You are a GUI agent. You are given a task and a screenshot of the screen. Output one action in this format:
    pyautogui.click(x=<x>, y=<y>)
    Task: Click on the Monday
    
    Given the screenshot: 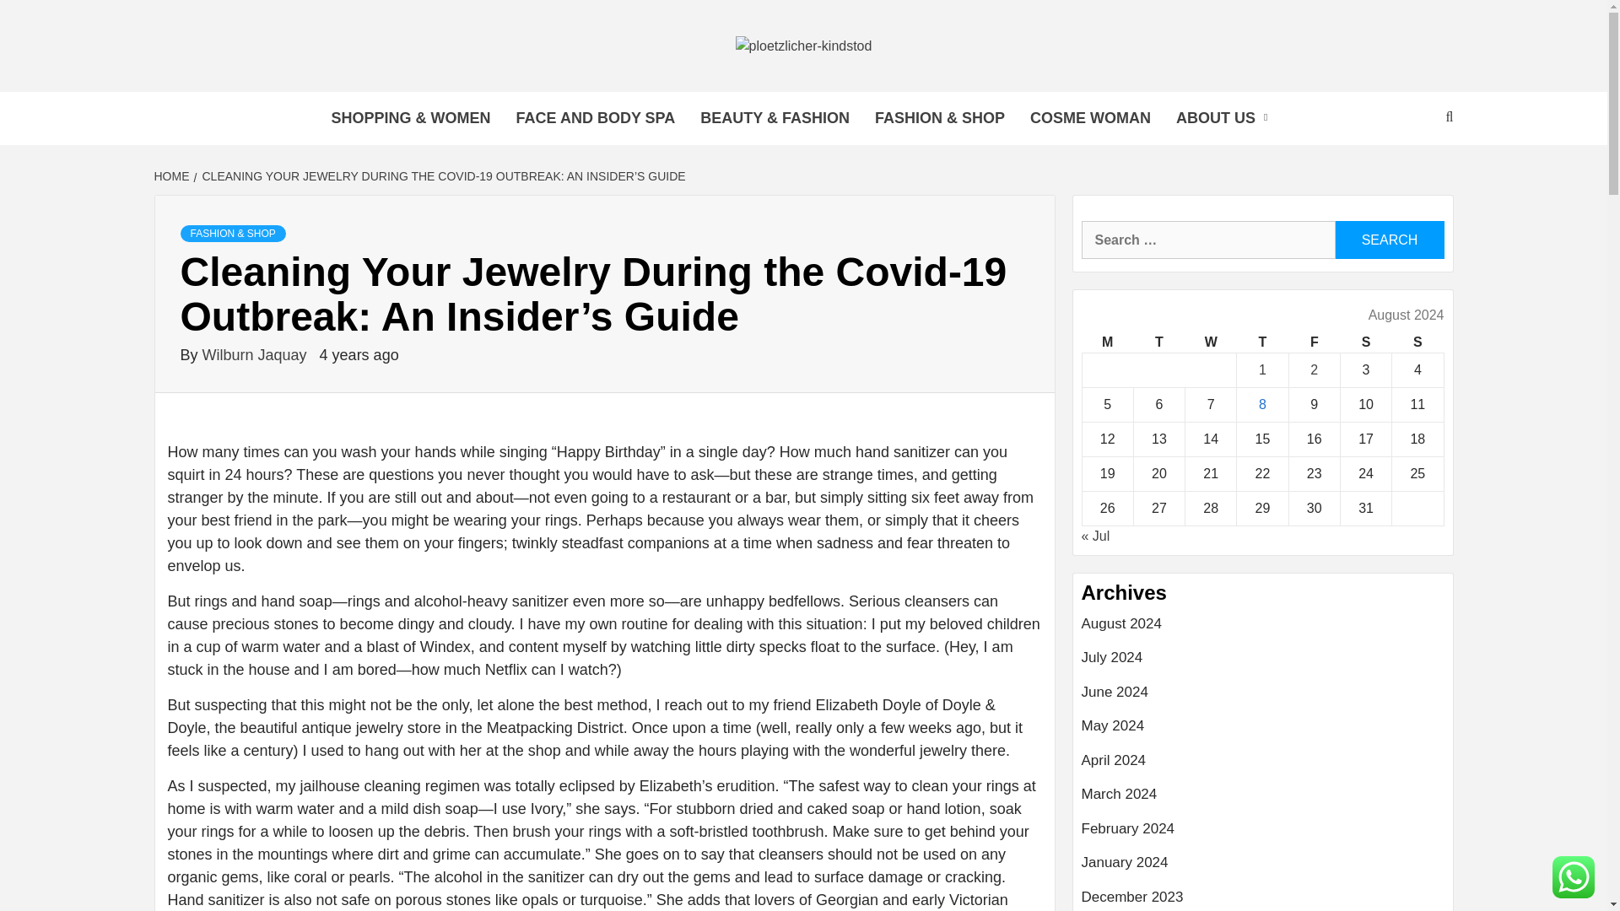 What is the action you would take?
    pyautogui.click(x=1107, y=342)
    